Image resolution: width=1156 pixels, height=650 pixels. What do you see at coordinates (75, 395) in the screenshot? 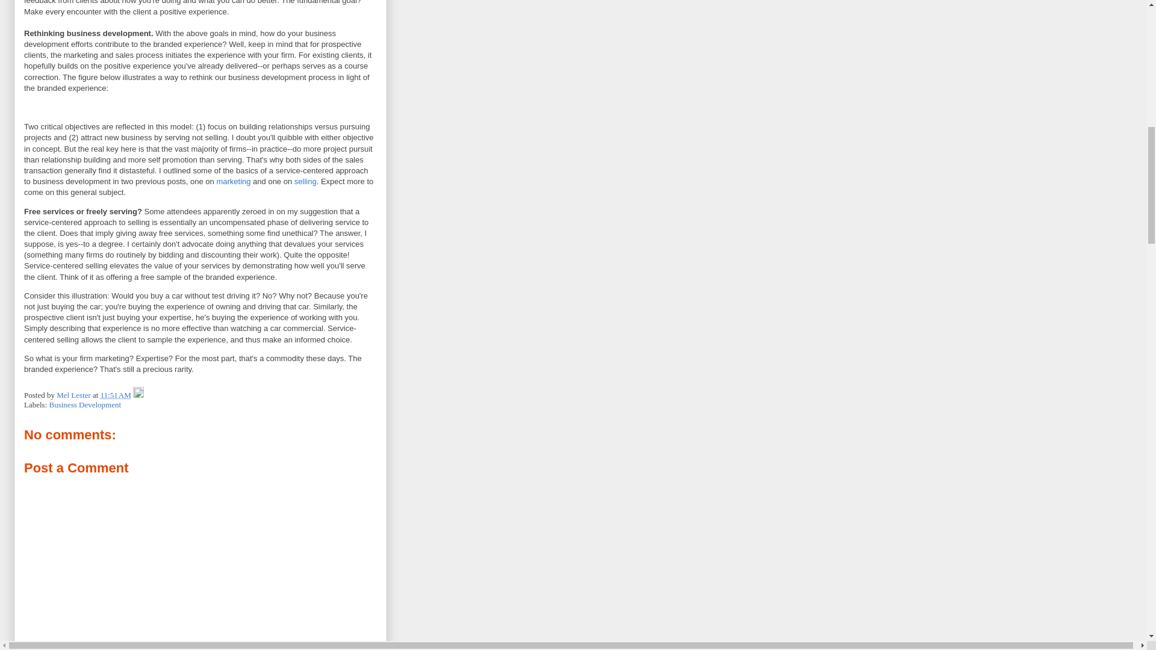
I see `author profile` at bounding box center [75, 395].